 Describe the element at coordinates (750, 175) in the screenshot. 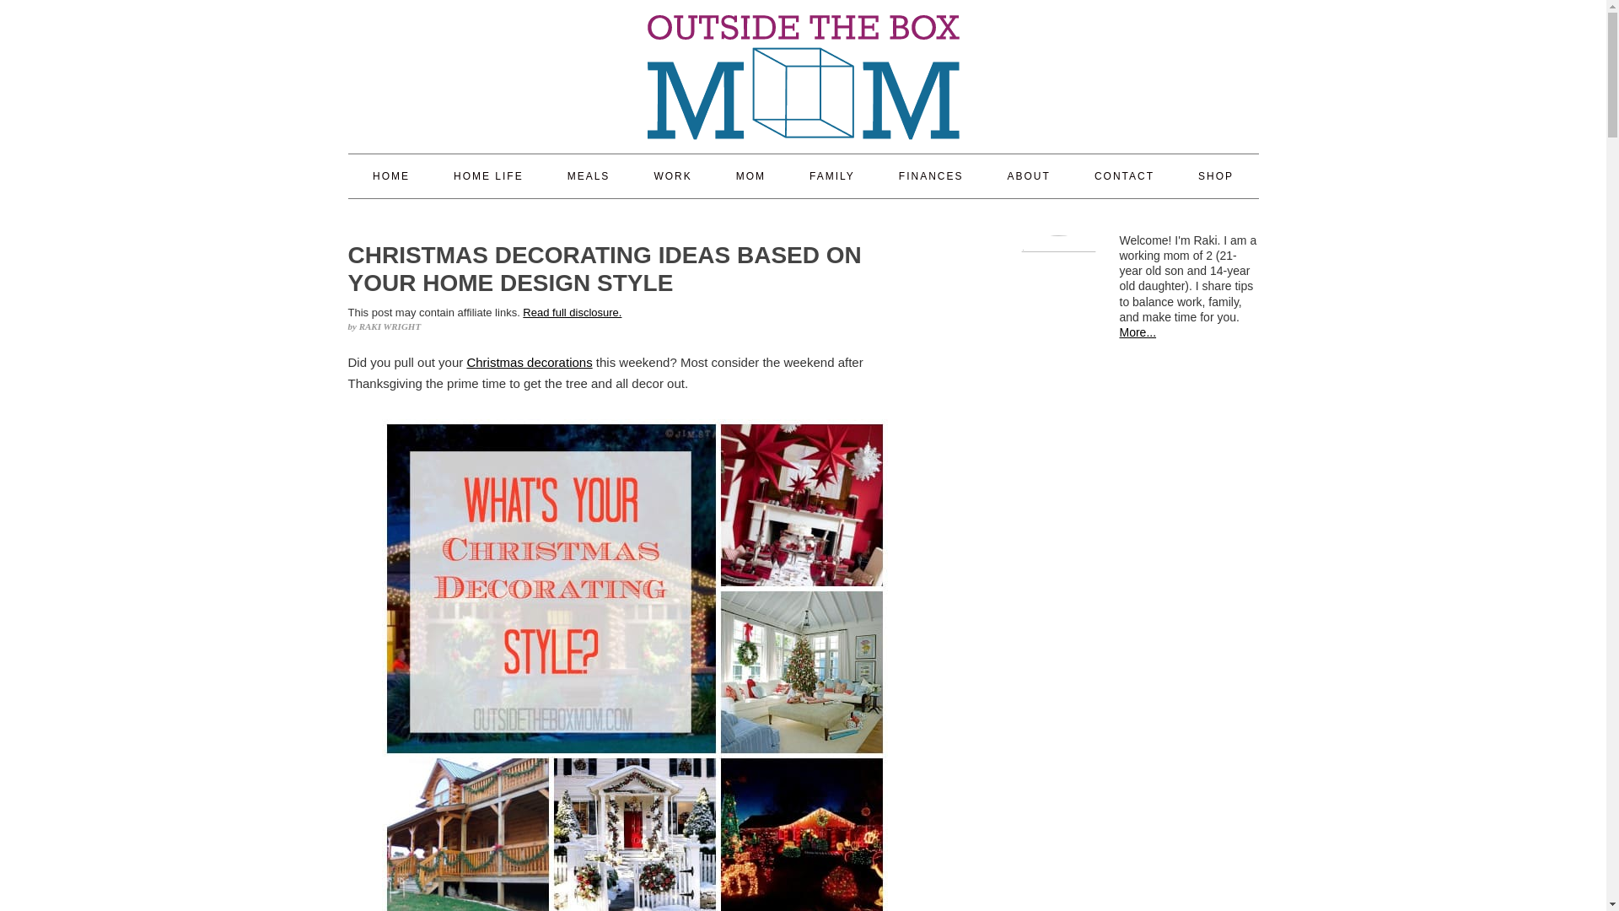

I see `MOM` at that location.